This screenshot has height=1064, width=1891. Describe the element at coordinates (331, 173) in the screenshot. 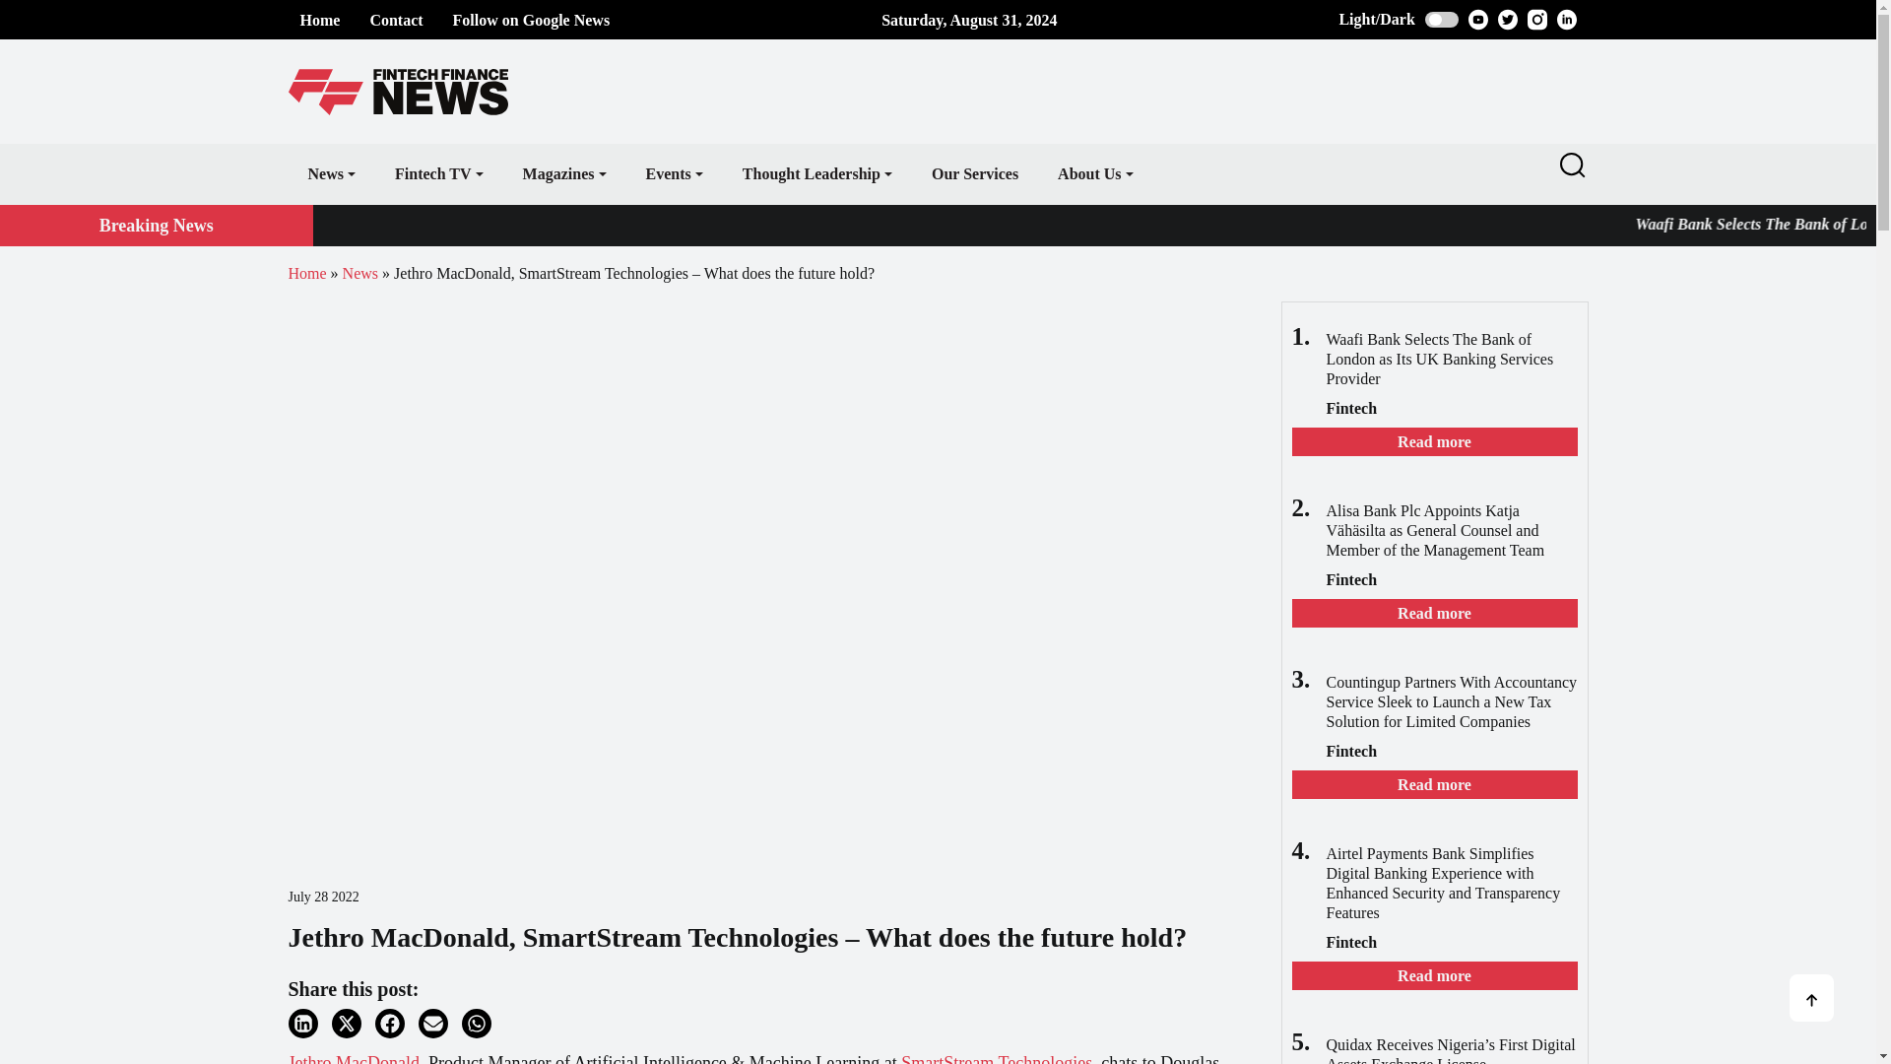

I see `News` at that location.